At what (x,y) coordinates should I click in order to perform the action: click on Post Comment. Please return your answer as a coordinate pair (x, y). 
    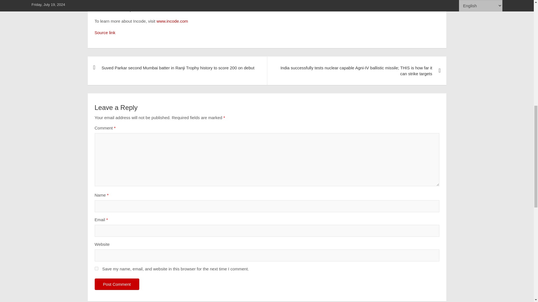
    Looking at the image, I should click on (117, 284).